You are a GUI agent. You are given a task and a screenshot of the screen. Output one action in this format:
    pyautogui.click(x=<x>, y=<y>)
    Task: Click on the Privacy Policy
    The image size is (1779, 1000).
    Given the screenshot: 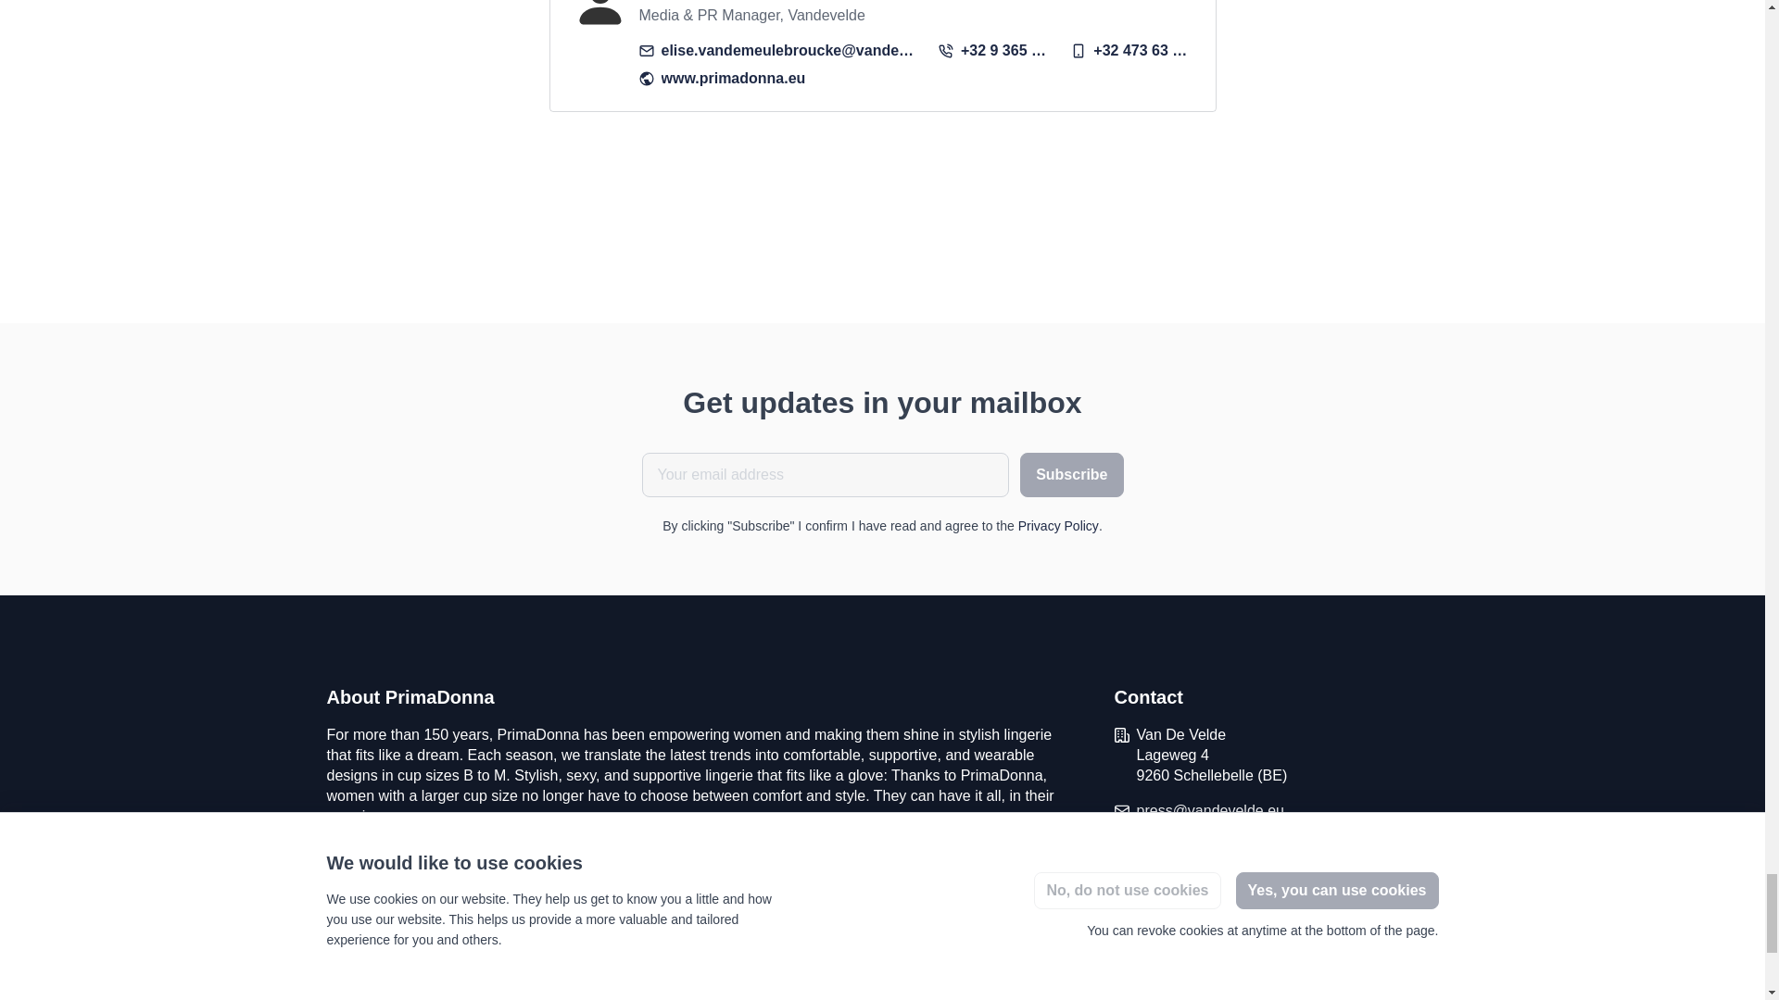 What is the action you would take?
    pyautogui.click(x=1058, y=526)
    